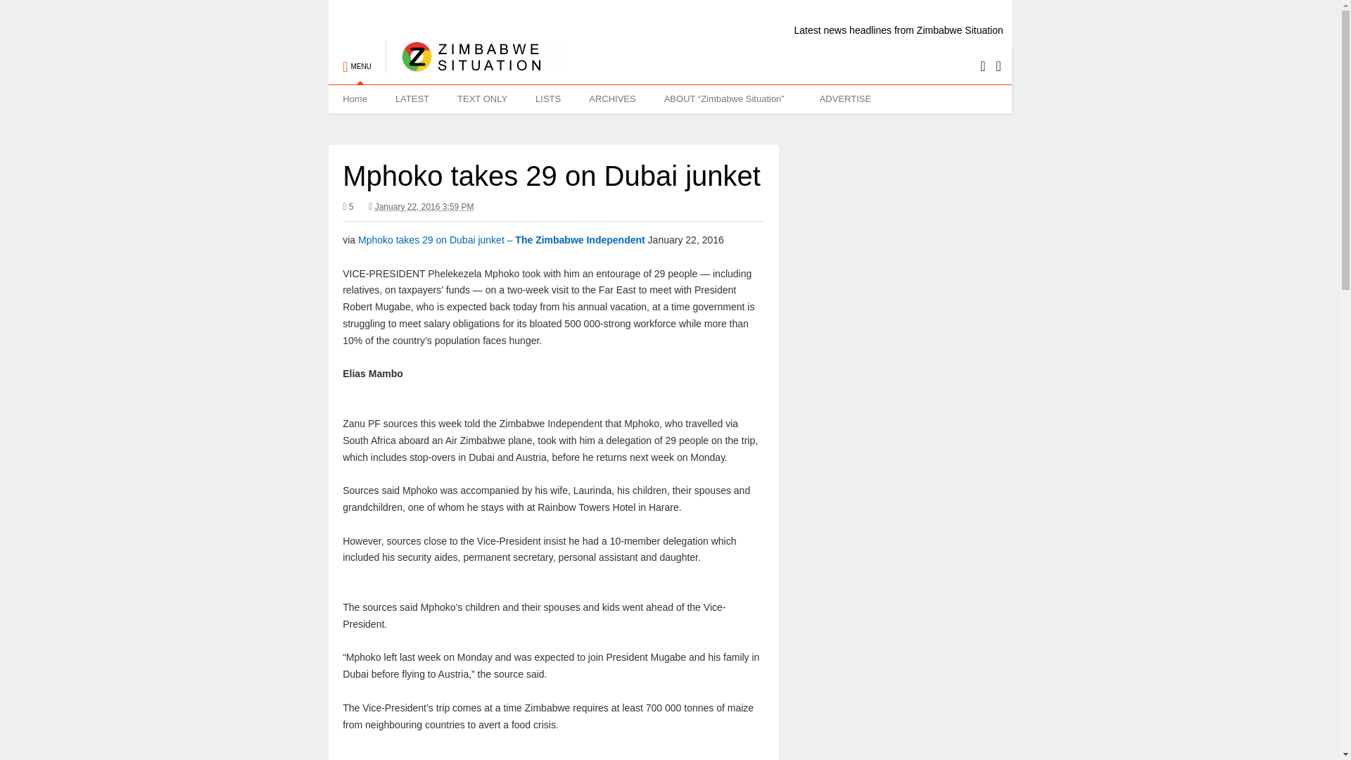  What do you see at coordinates (412, 99) in the screenshot?
I see `LATEST` at bounding box center [412, 99].